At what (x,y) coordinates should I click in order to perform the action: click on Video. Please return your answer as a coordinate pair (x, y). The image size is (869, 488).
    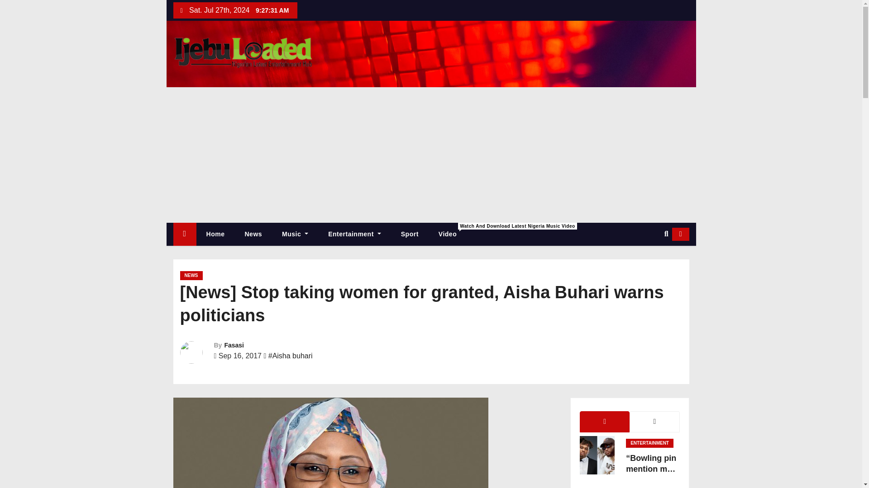
    Looking at the image, I should click on (447, 234).